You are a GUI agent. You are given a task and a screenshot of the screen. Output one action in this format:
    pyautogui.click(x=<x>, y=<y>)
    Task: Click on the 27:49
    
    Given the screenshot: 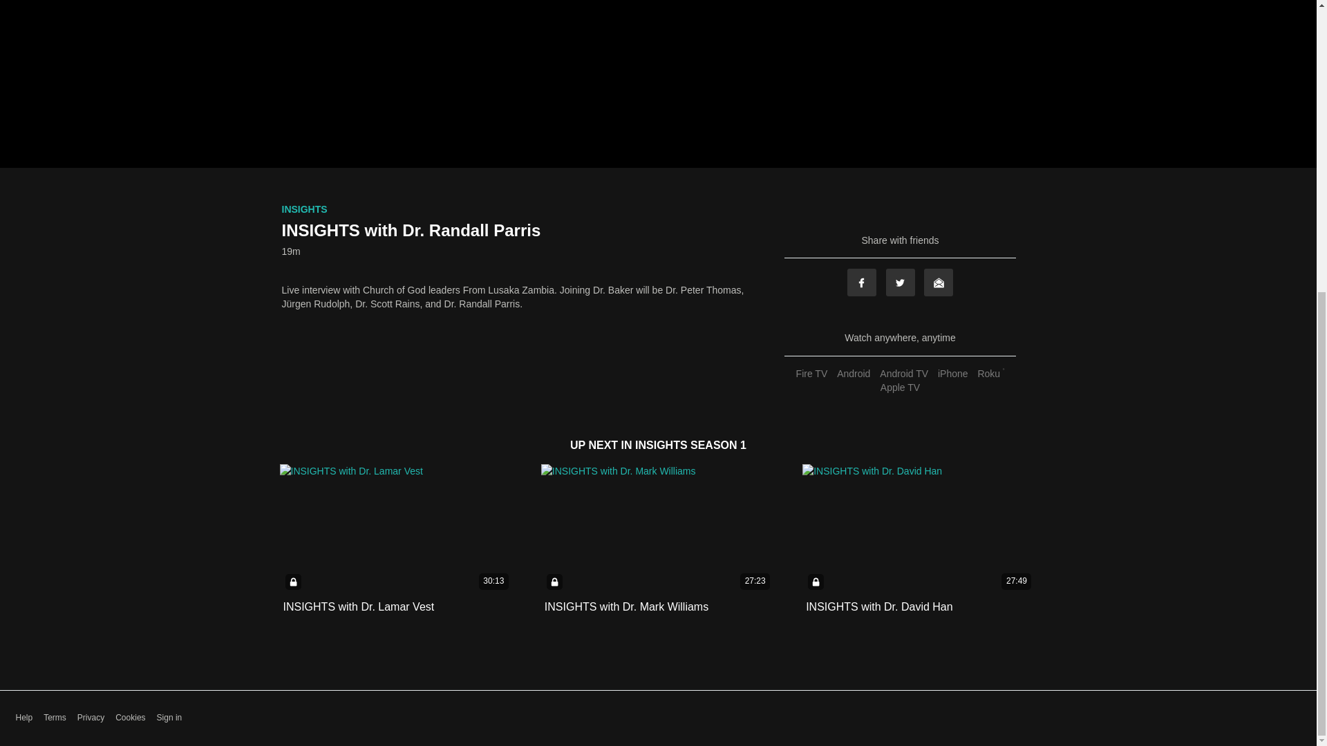 What is the action you would take?
    pyautogui.click(x=919, y=529)
    